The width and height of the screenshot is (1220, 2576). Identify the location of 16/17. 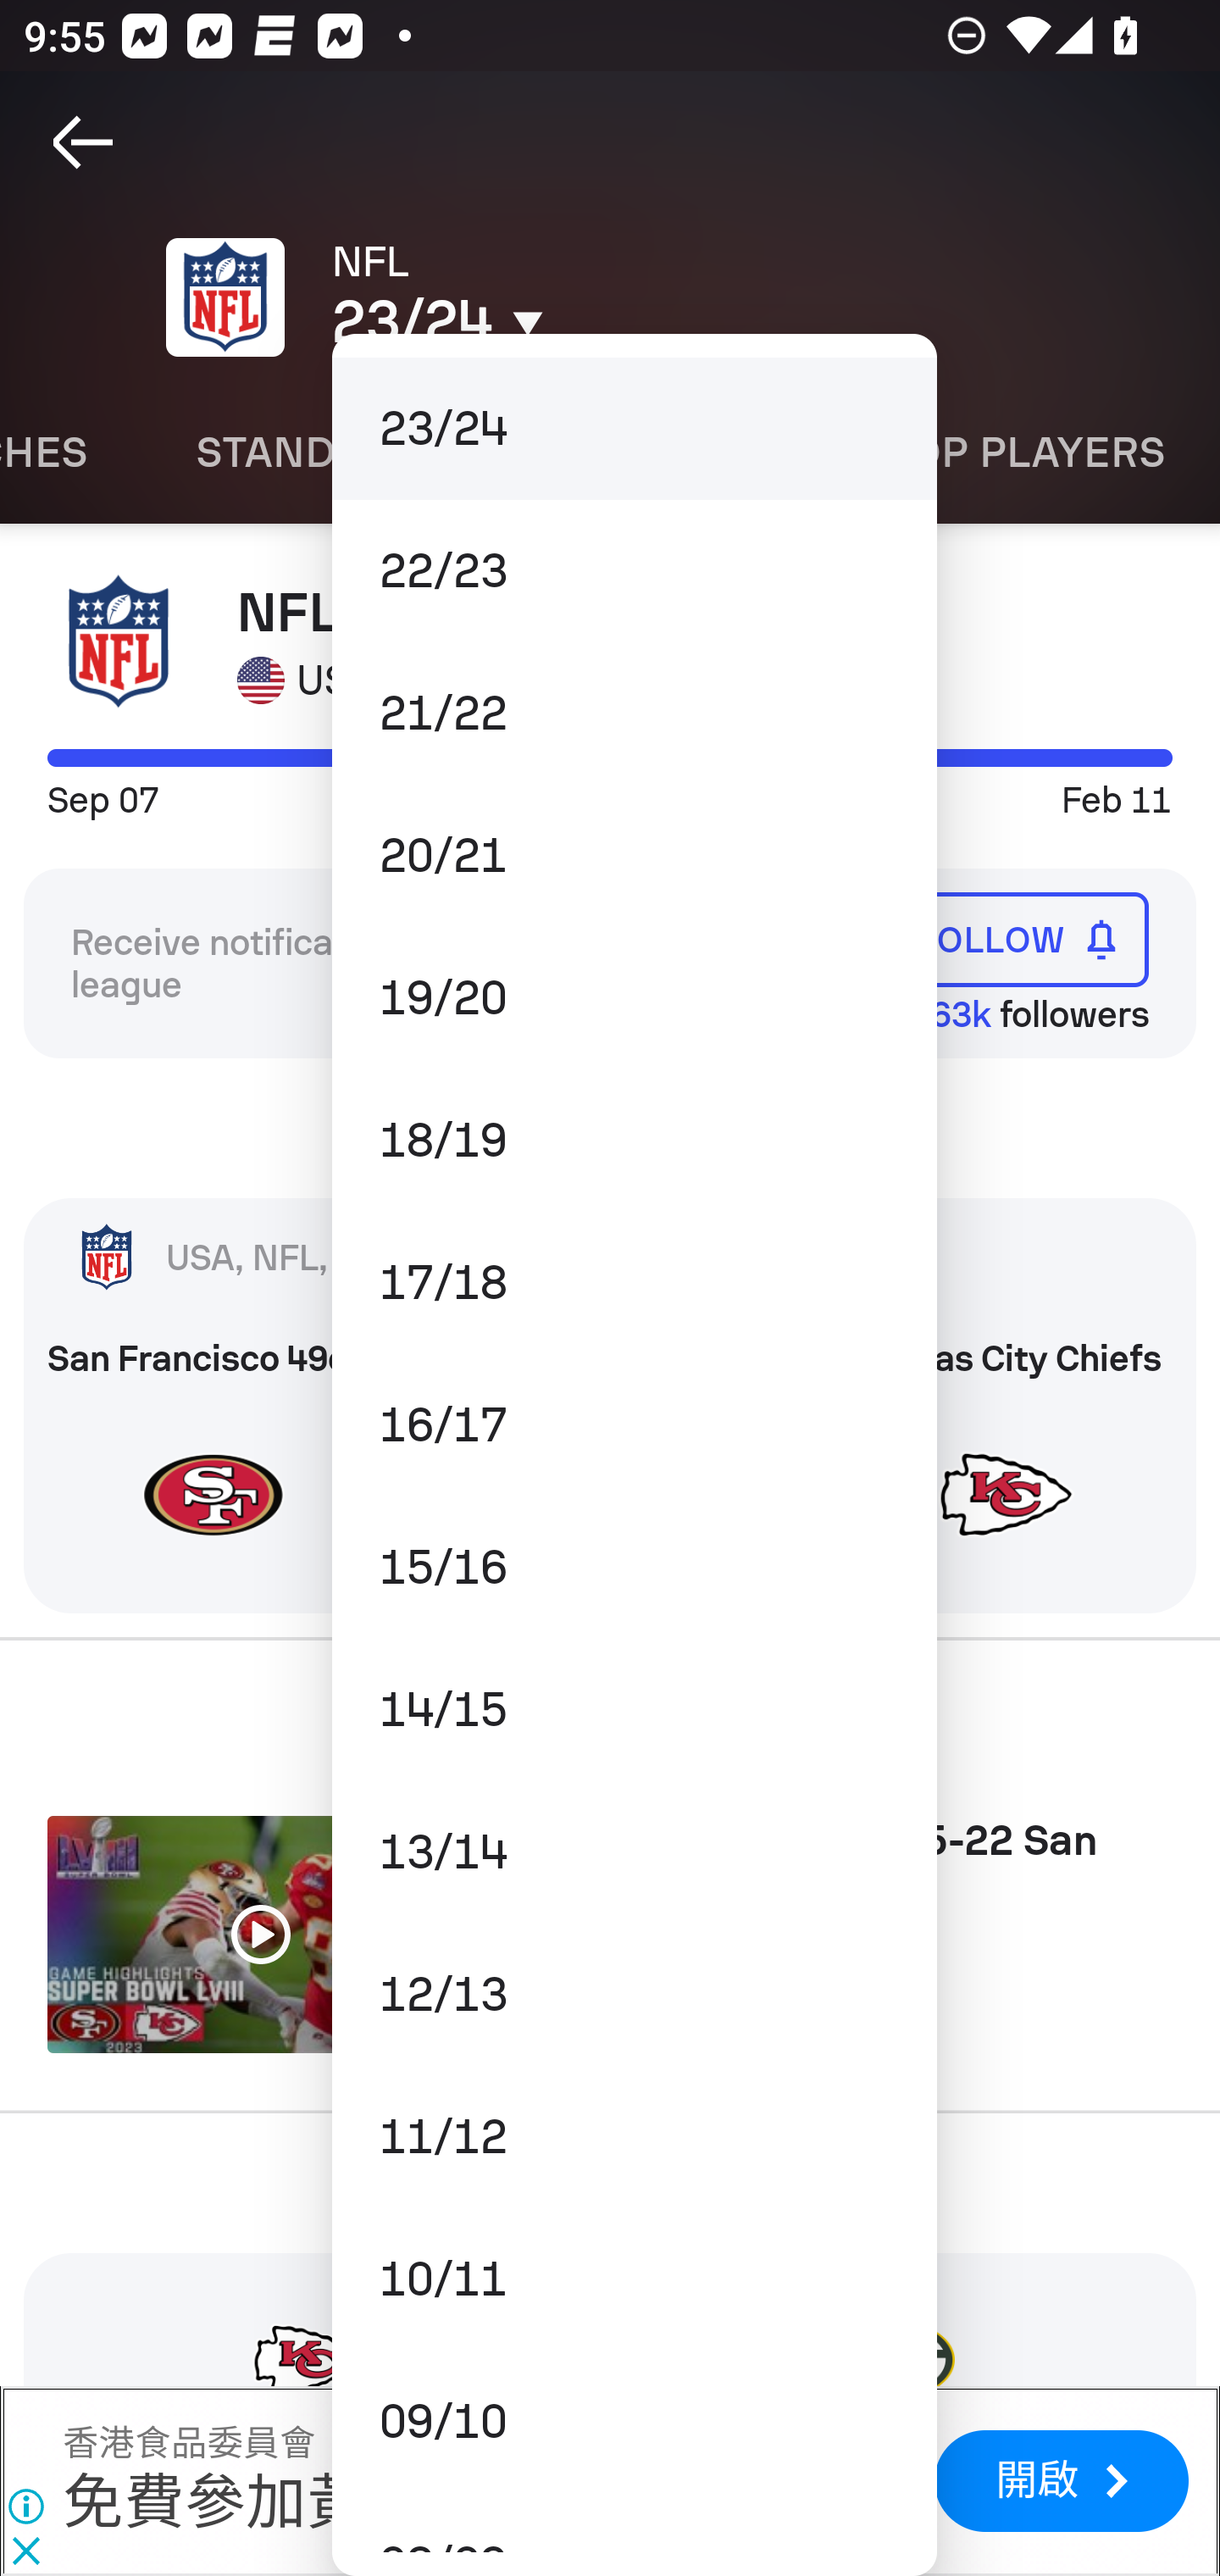
(634, 1425).